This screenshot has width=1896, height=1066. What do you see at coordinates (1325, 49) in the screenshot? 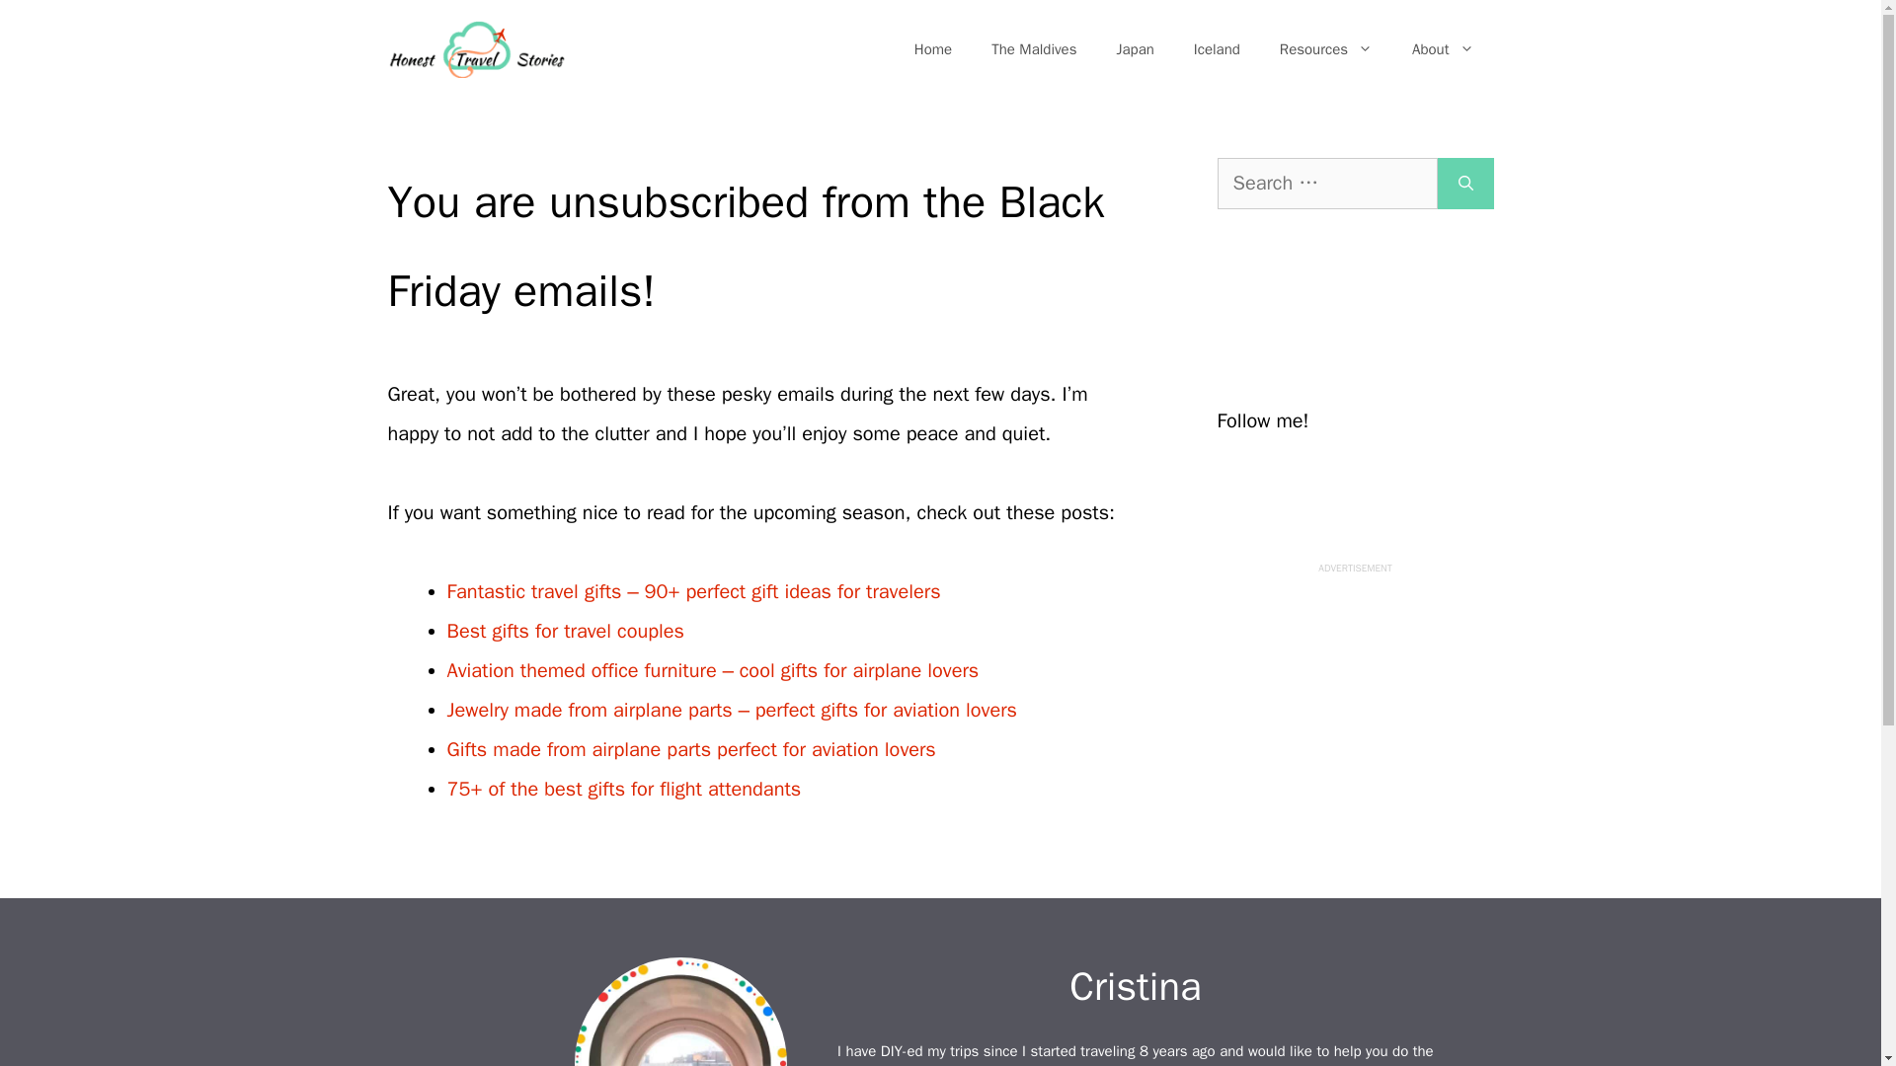
I see `Resources` at bounding box center [1325, 49].